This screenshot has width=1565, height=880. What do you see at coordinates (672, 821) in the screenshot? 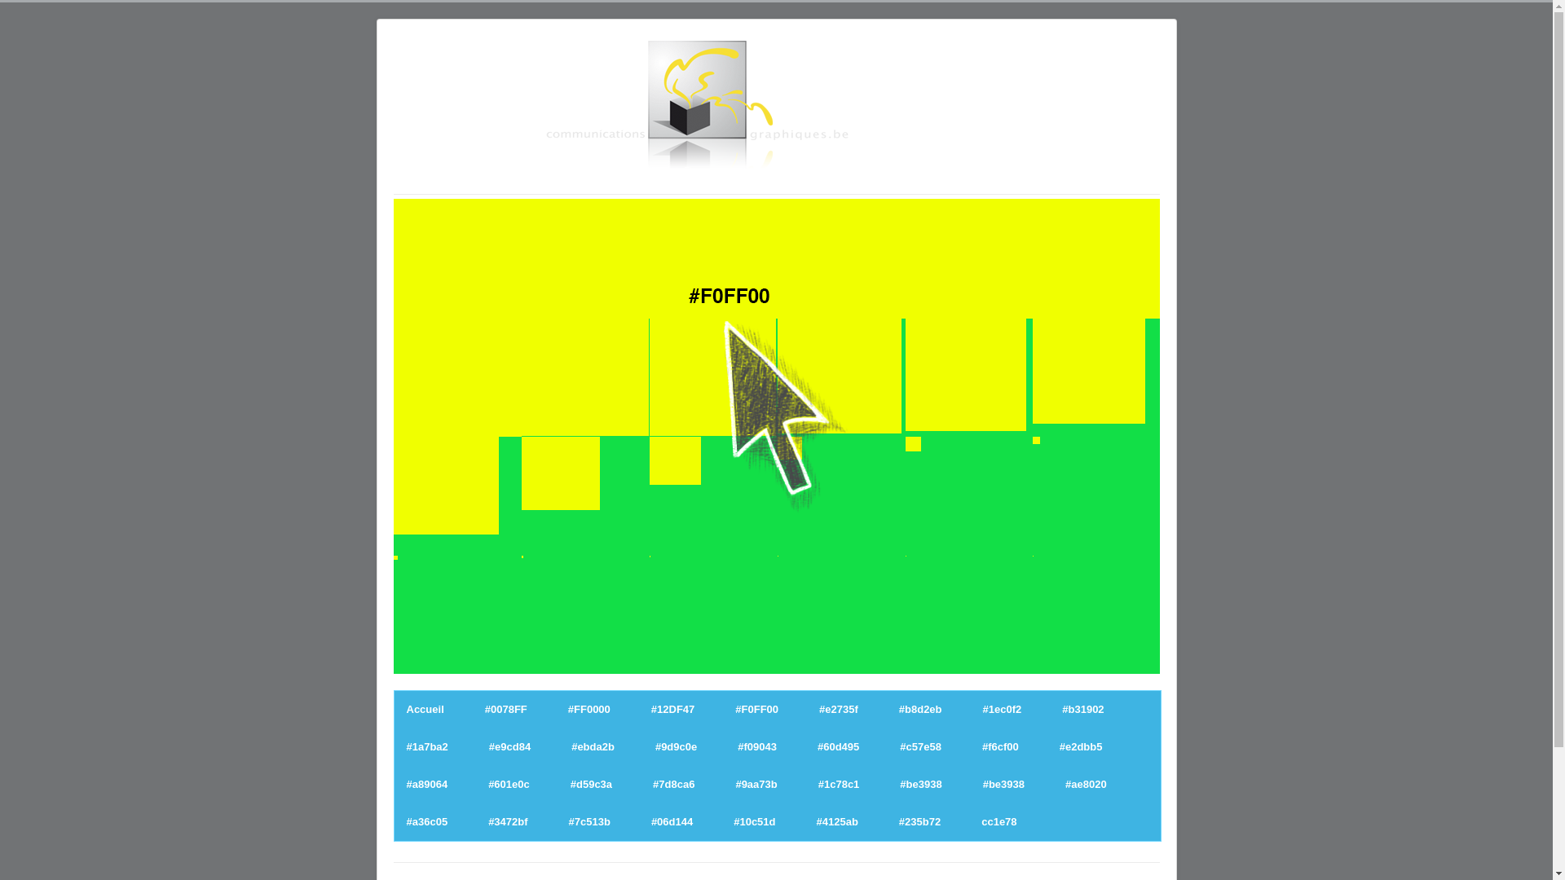
I see `#06d144` at bounding box center [672, 821].